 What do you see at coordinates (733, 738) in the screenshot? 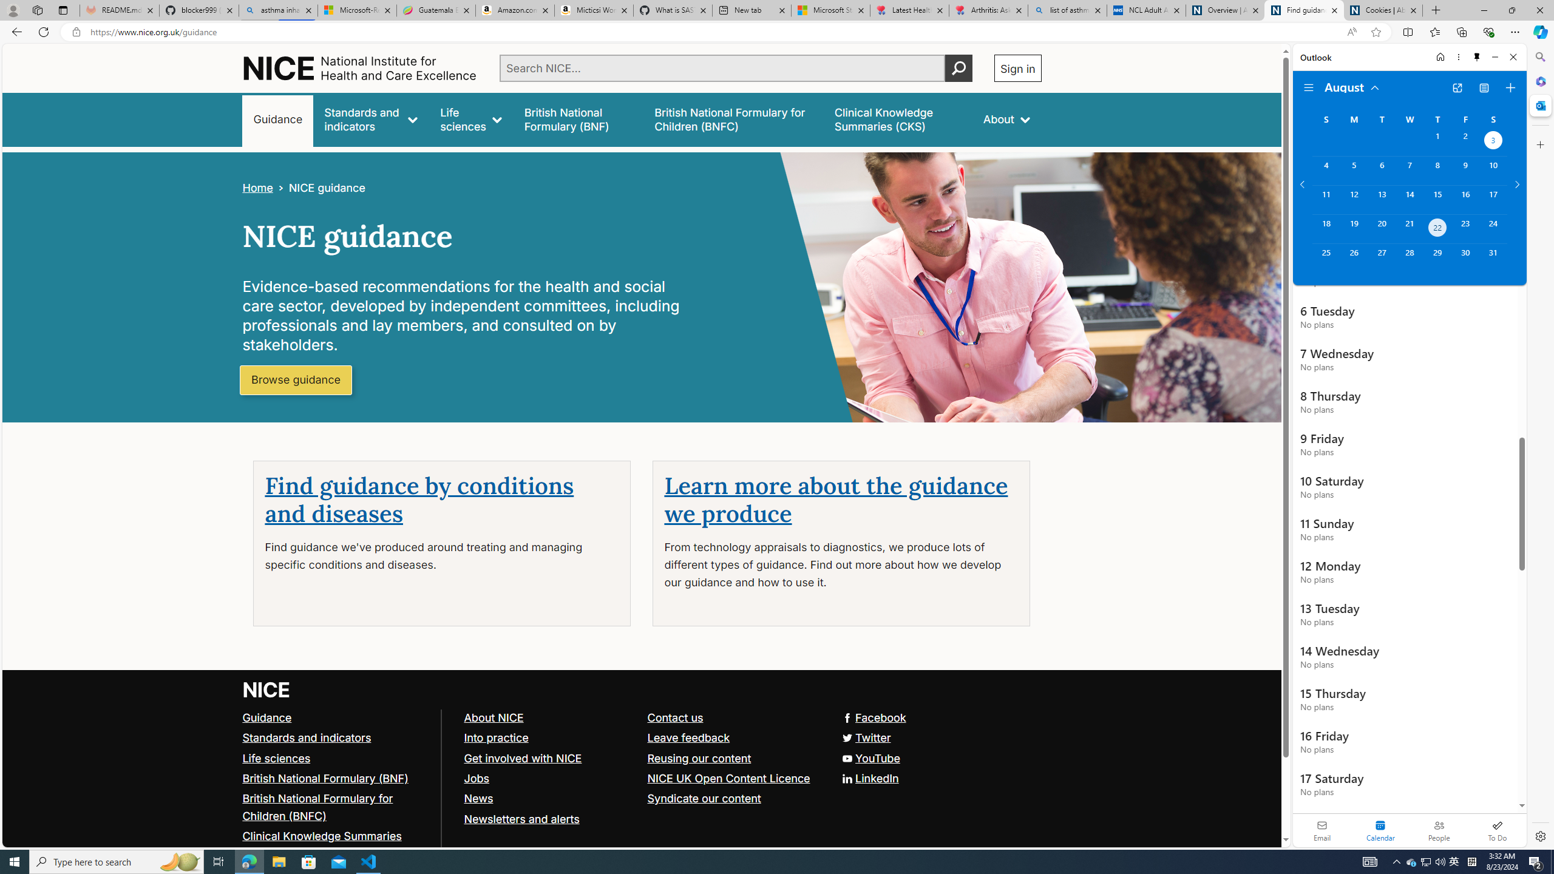
I see `Leave feedback` at bounding box center [733, 738].